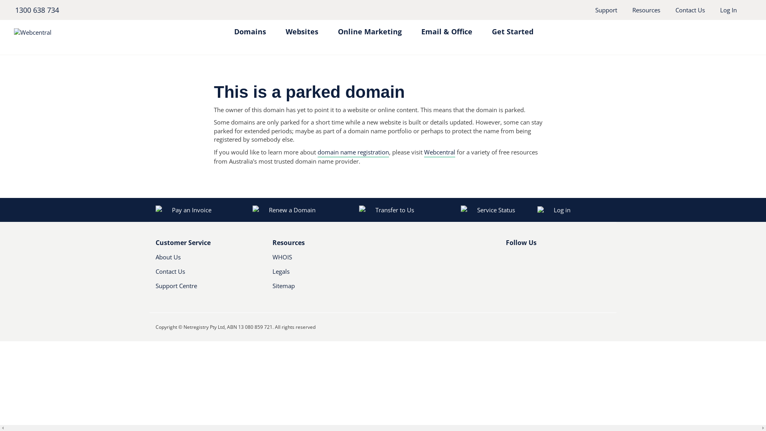 This screenshot has width=766, height=431. What do you see at coordinates (690, 10) in the screenshot?
I see `Contact Us` at bounding box center [690, 10].